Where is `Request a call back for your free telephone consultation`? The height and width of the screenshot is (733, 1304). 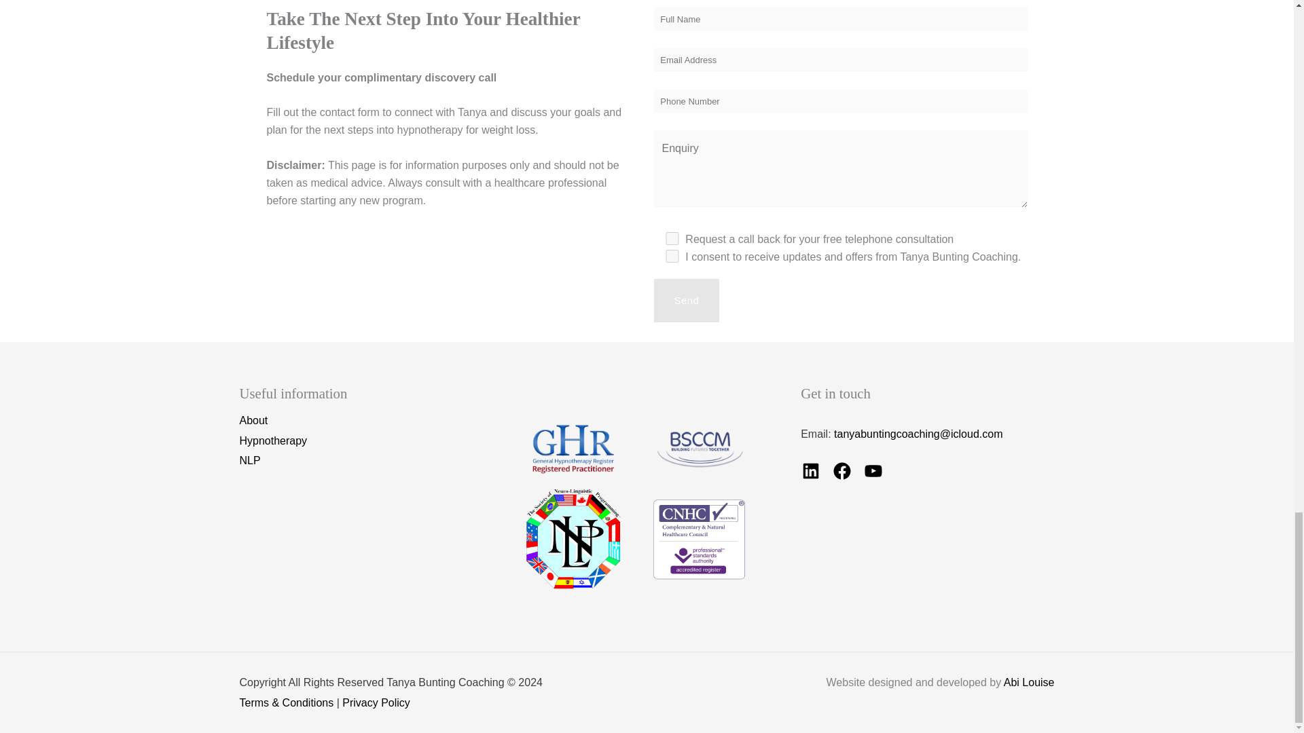 Request a call back for your free telephone consultation is located at coordinates (671, 238).